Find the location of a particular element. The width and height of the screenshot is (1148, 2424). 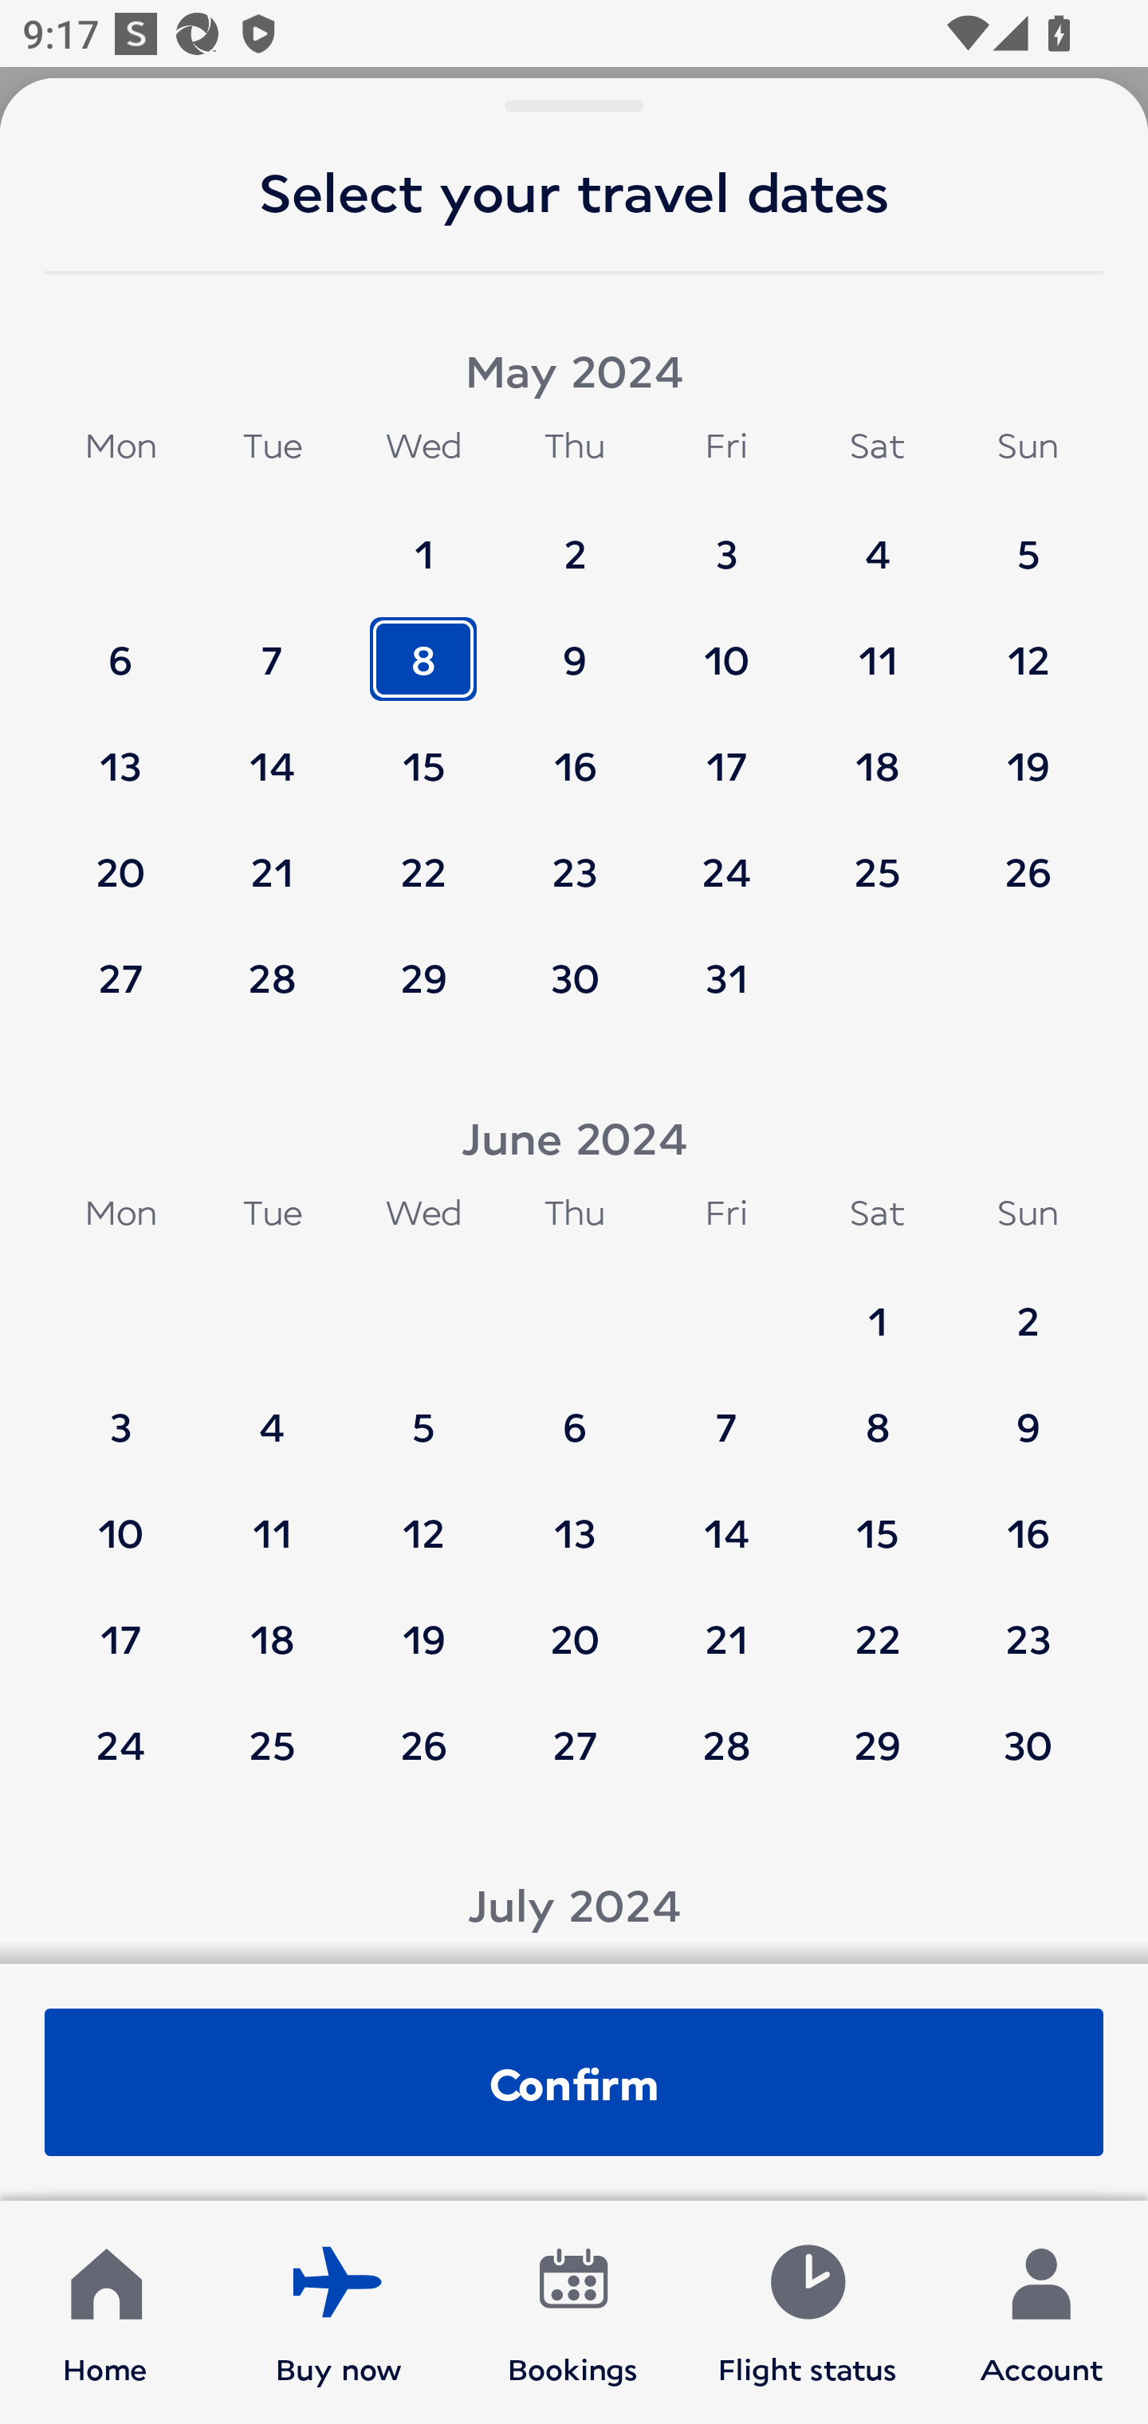

8 is located at coordinates (423, 644).